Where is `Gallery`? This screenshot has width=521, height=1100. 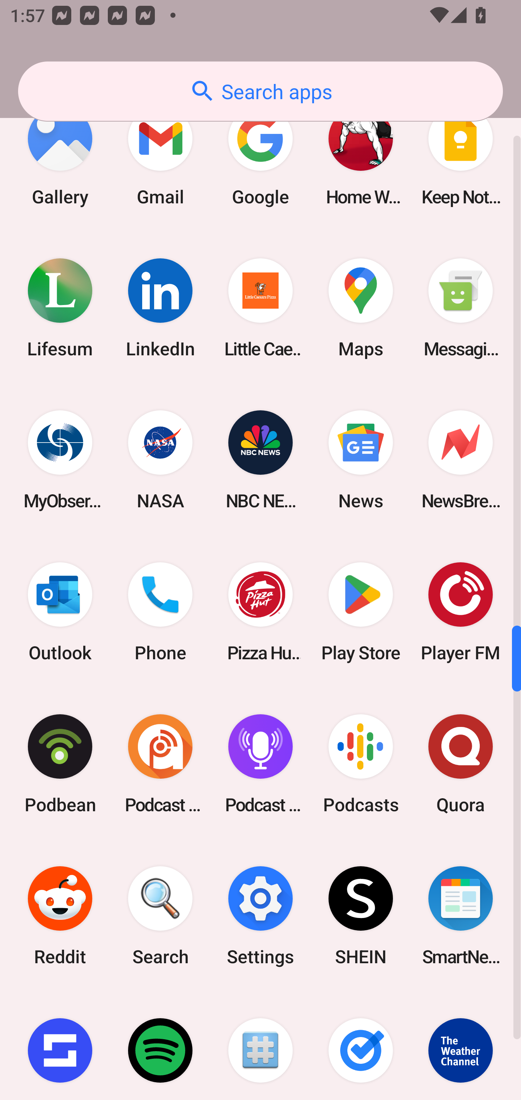 Gallery is located at coordinates (60, 156).